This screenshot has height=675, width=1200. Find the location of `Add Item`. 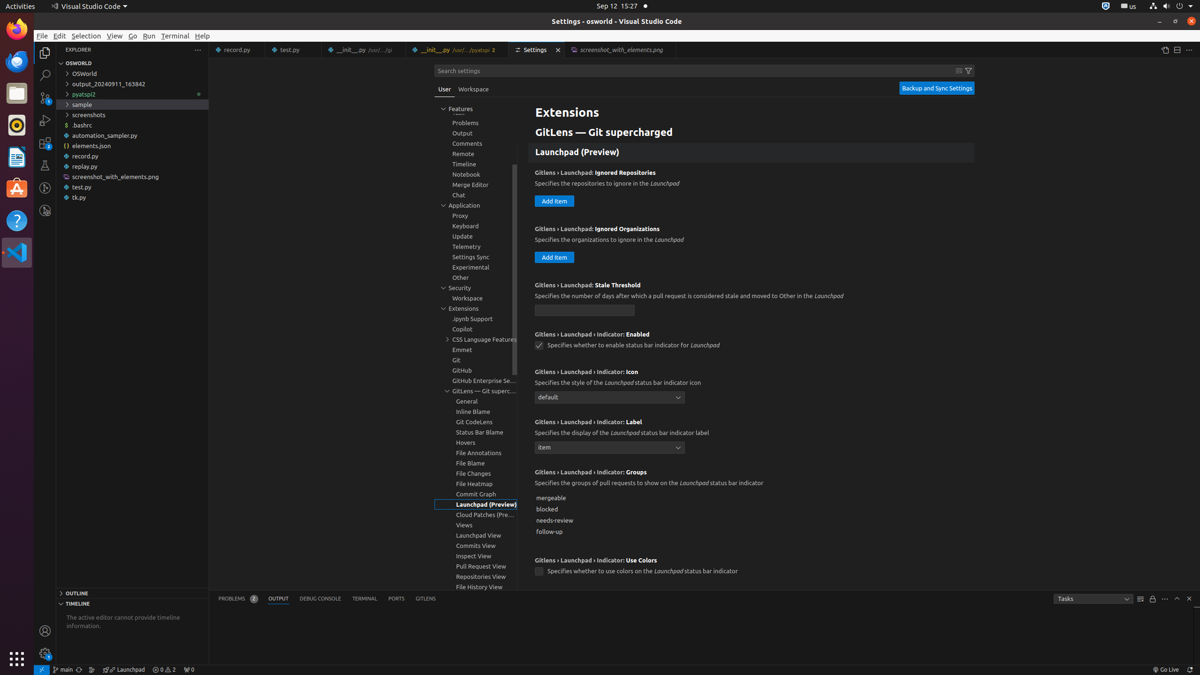

Add Item is located at coordinates (555, 125).